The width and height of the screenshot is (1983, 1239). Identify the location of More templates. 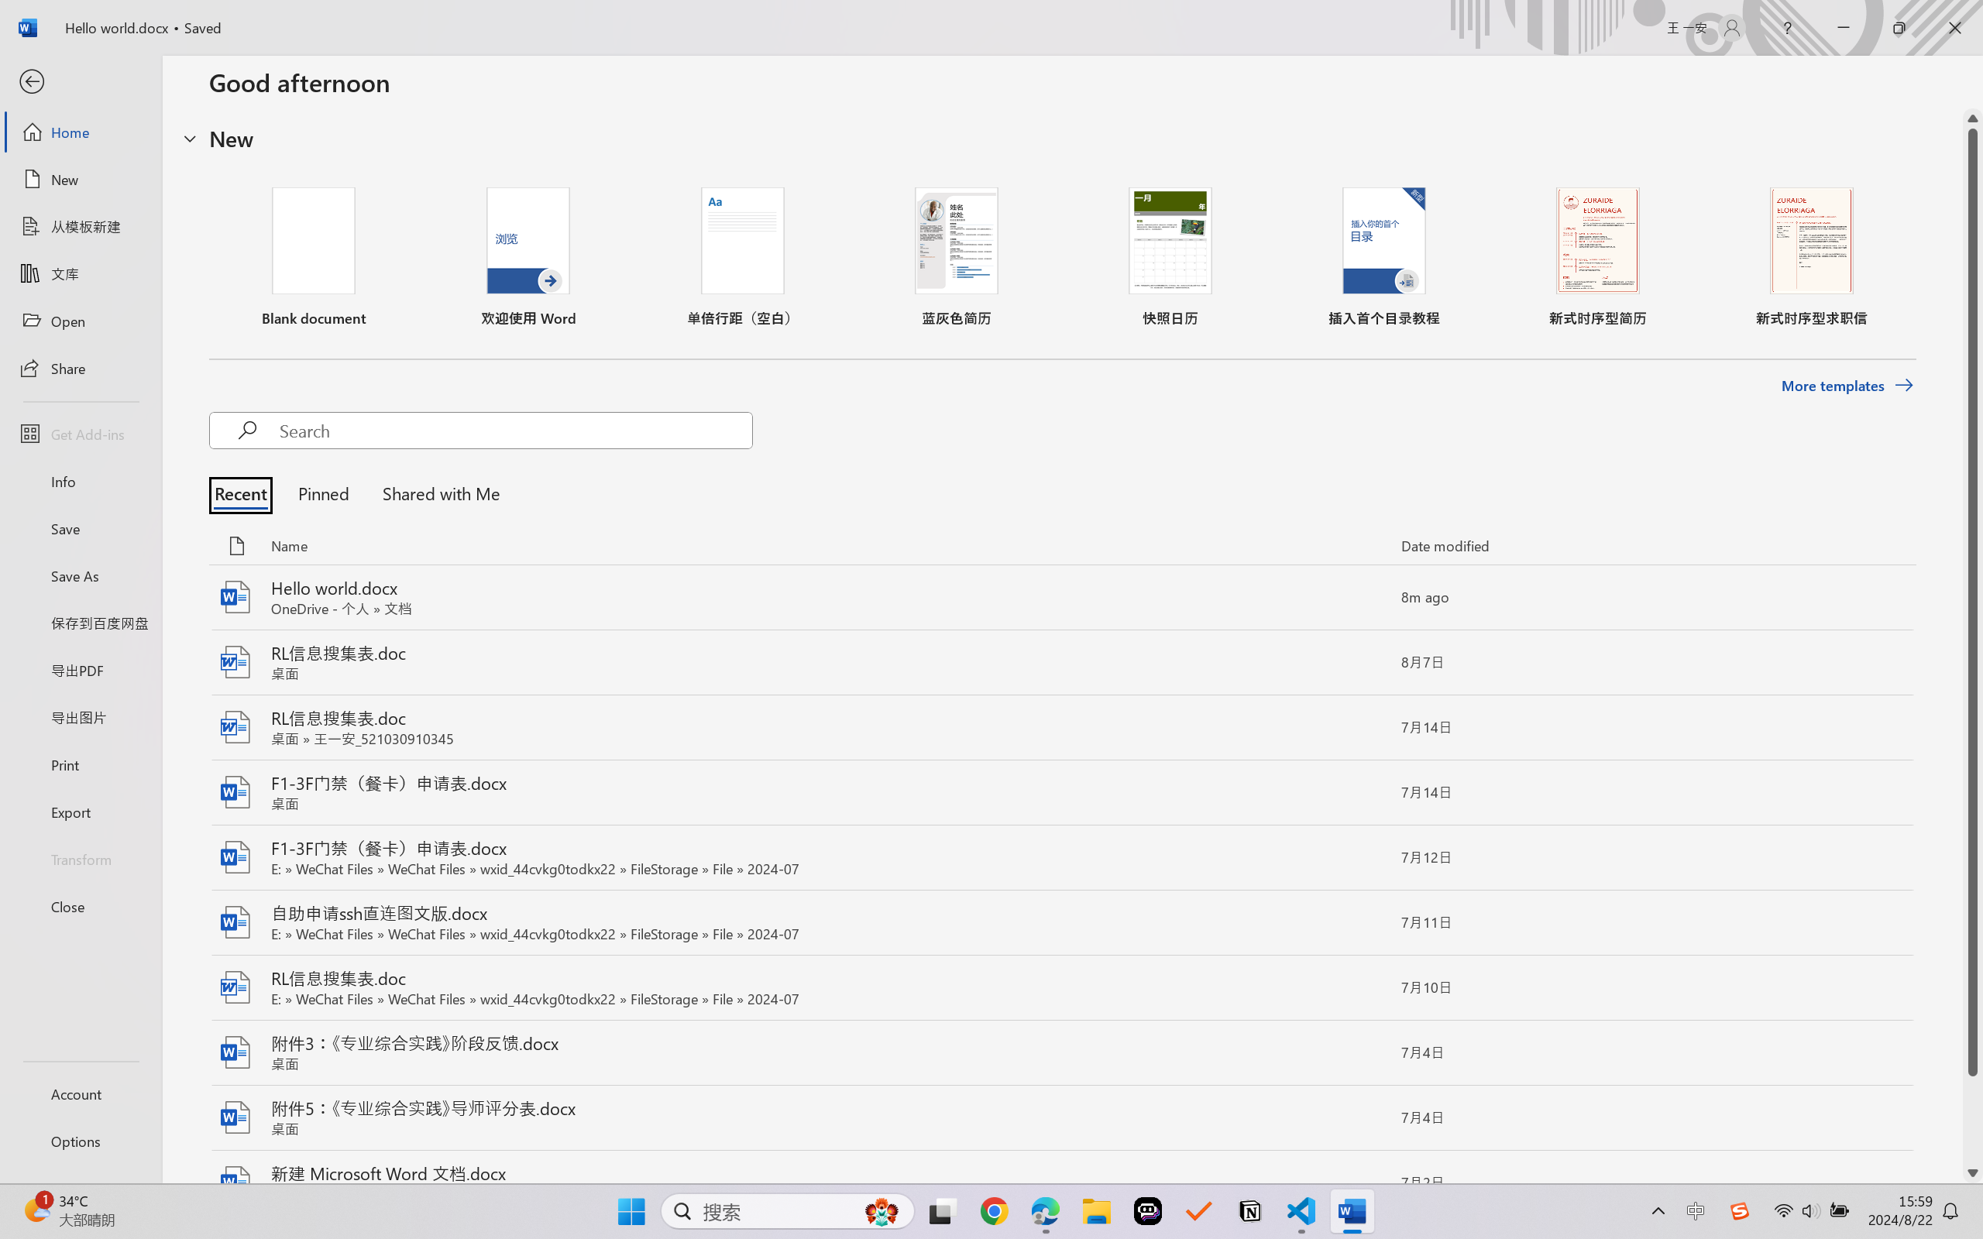
(1847, 386).